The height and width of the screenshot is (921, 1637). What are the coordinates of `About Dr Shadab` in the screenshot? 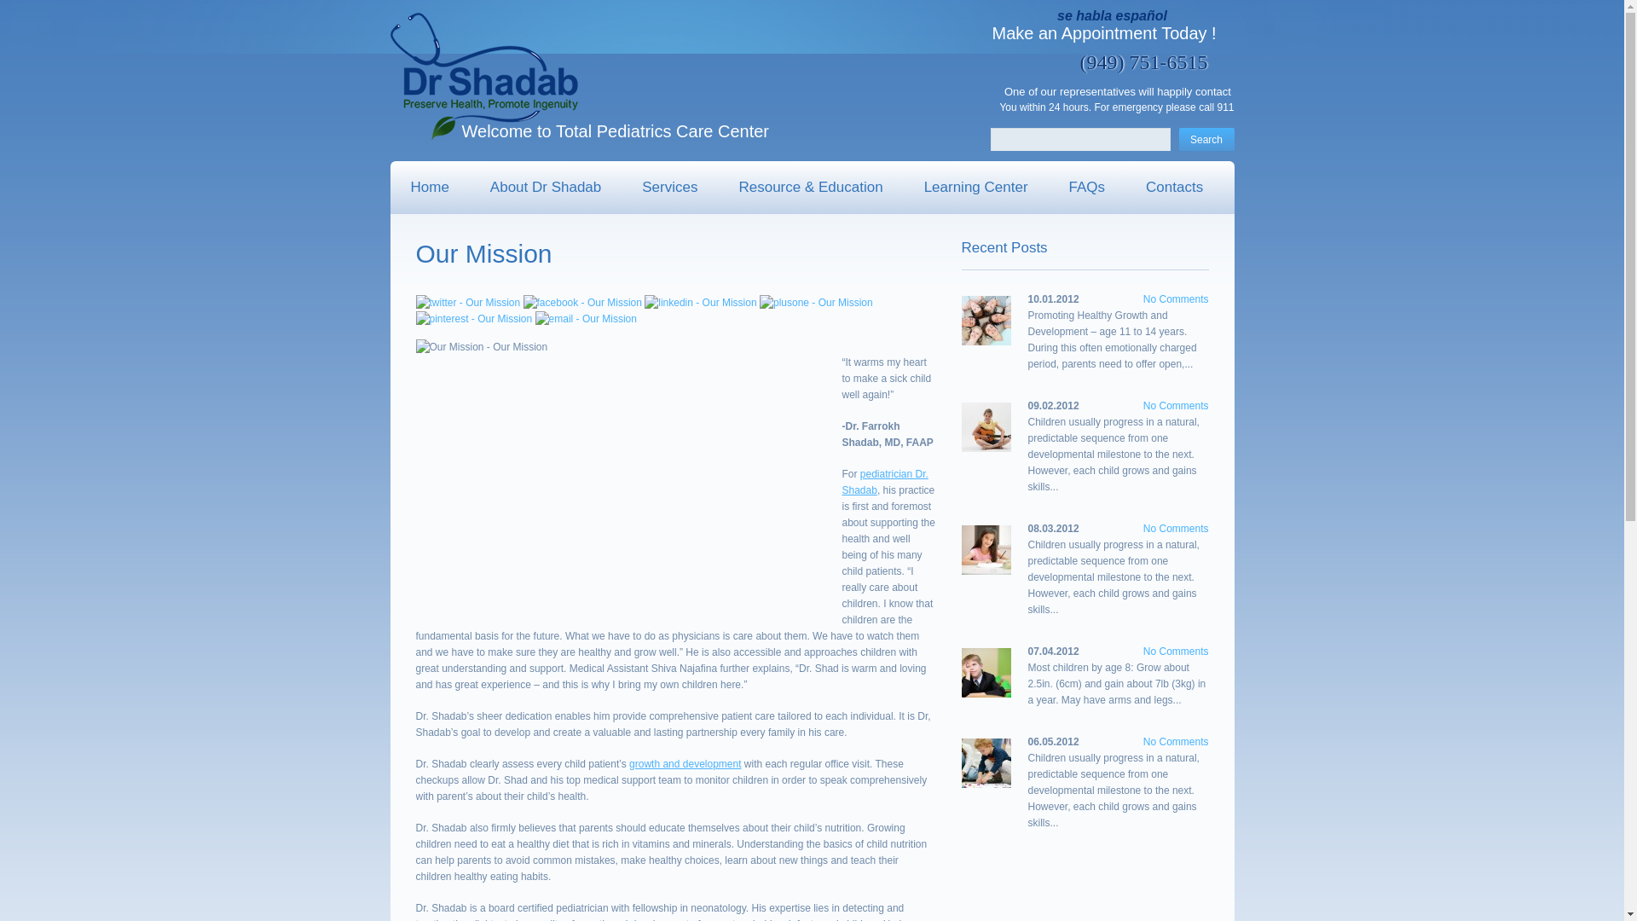 It's located at (546, 188).